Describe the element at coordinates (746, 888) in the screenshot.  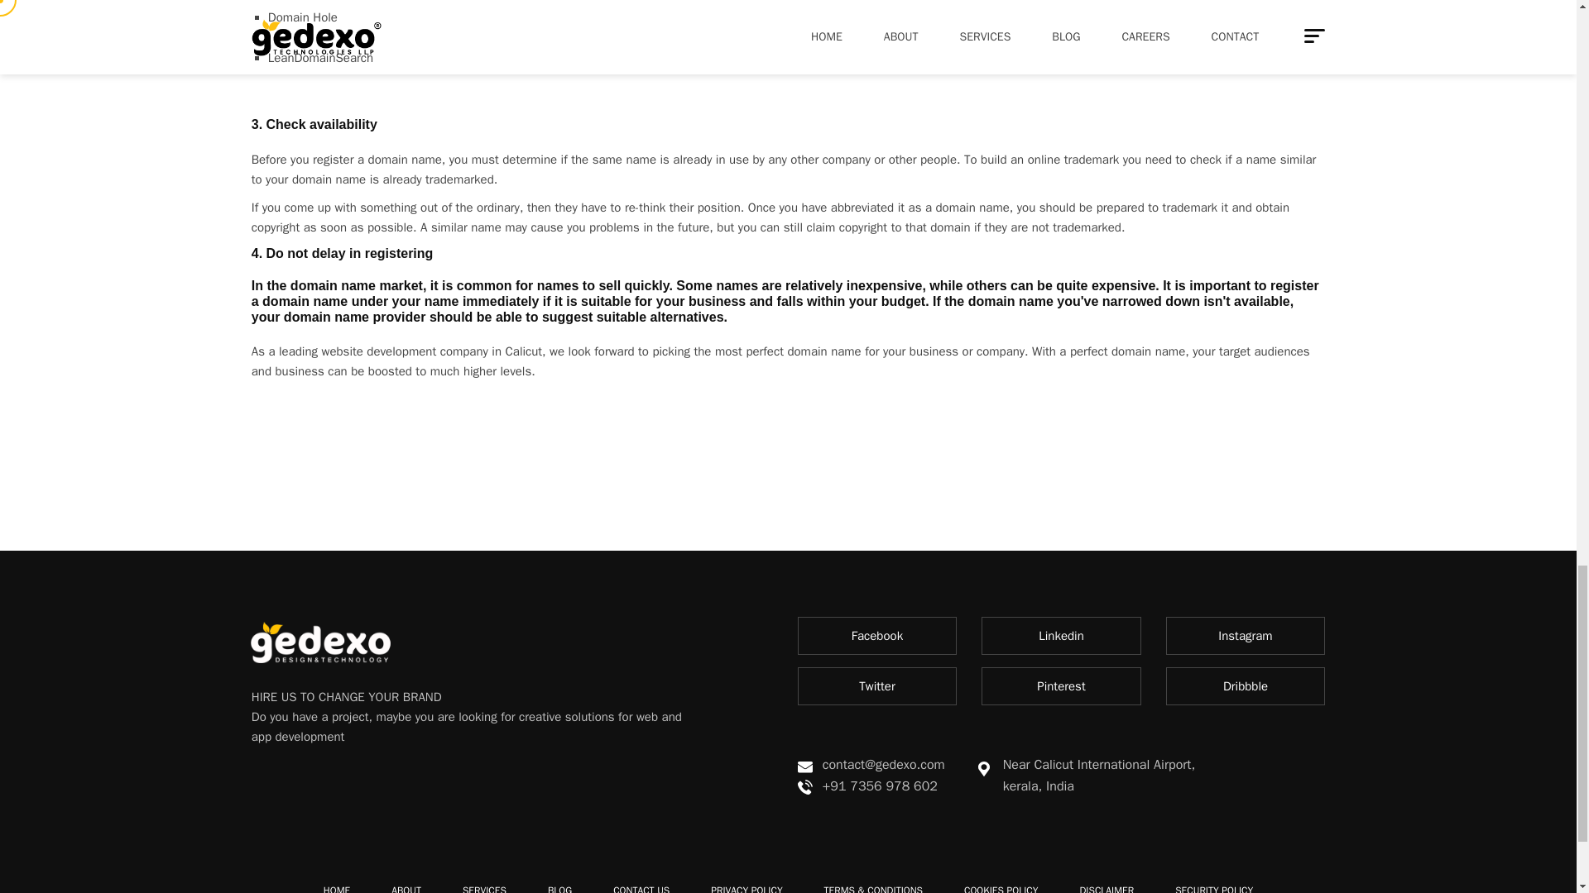
I see `PRIVACY POLICY` at that location.